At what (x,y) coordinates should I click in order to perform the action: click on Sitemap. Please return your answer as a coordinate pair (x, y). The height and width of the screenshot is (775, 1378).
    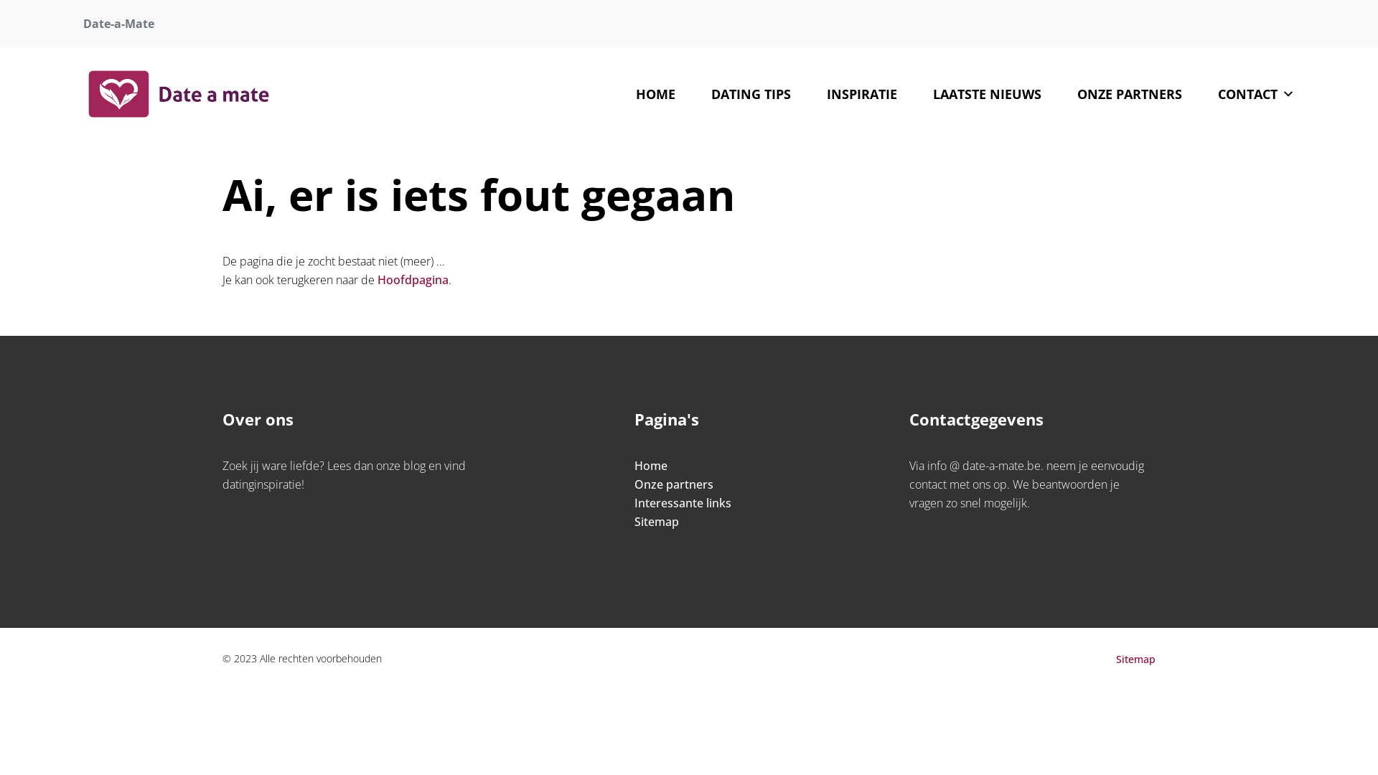
    Looking at the image, I should click on (1135, 659).